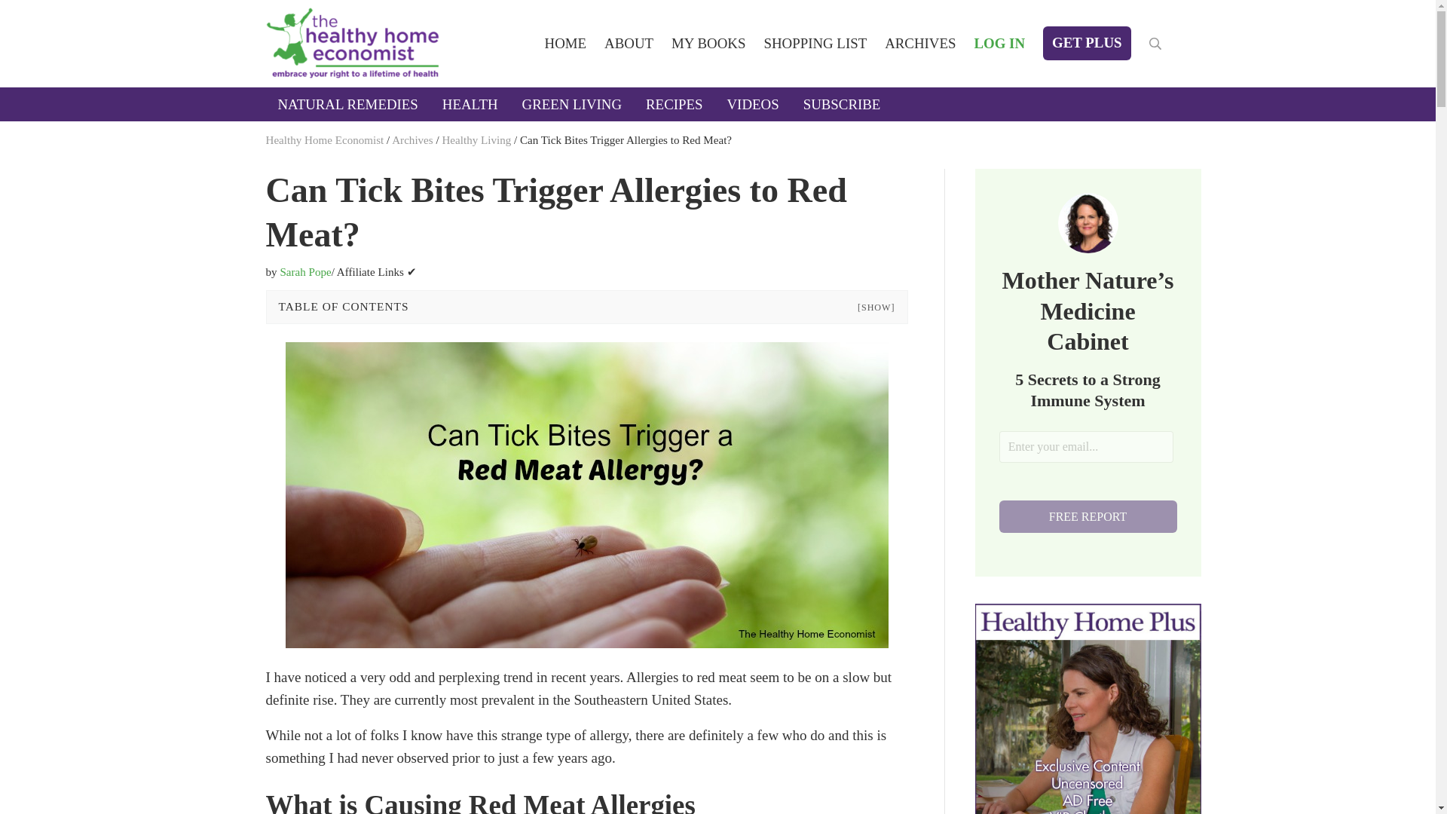  Describe the element at coordinates (999, 42) in the screenshot. I see `LOG IN` at that location.